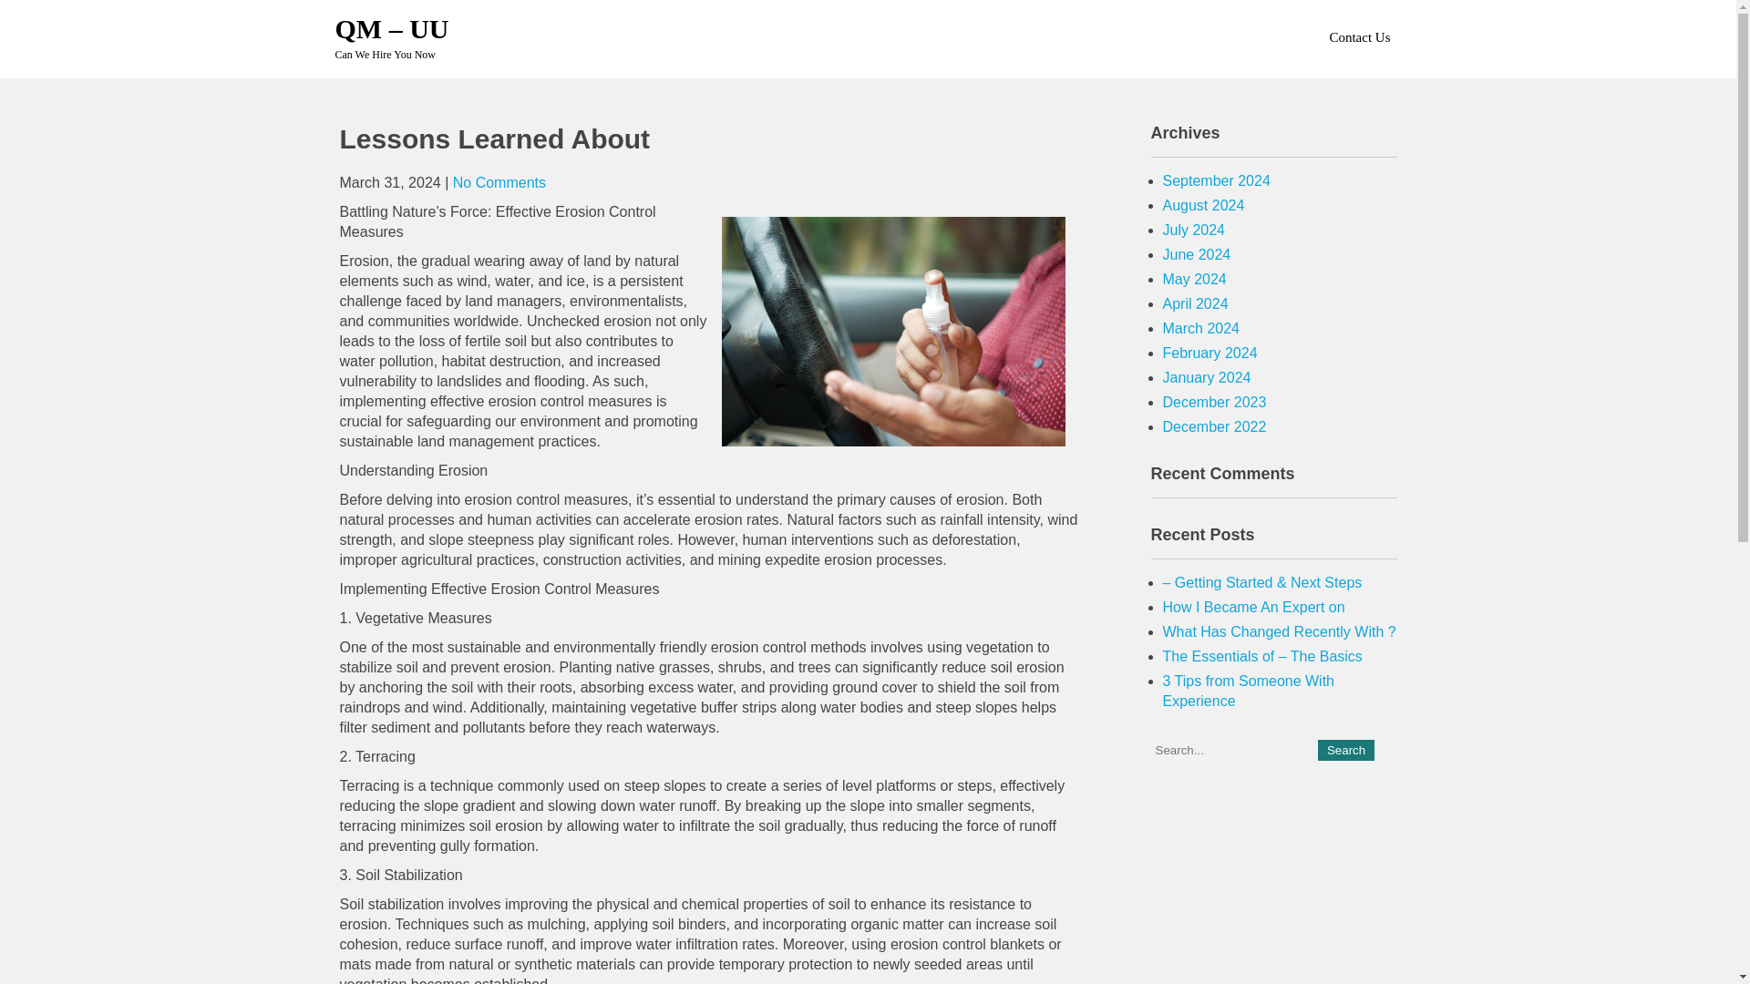 The height and width of the screenshot is (984, 1750). I want to click on Search, so click(1345, 750).